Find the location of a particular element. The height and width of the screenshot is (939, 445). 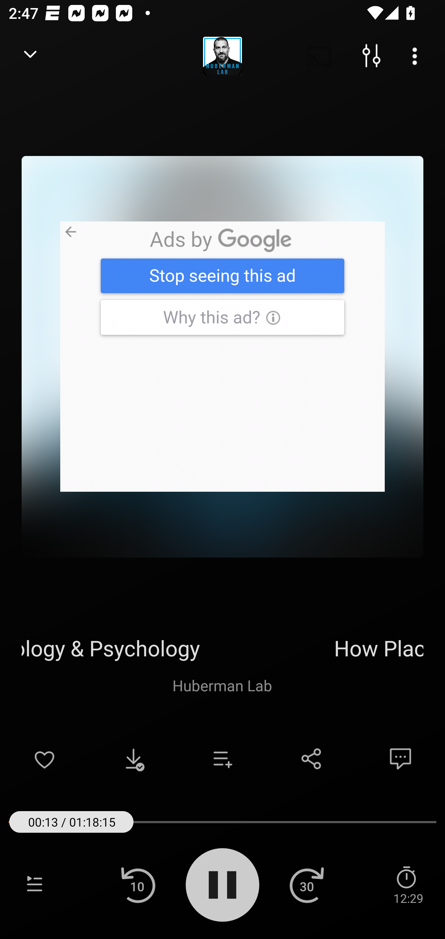

Cast. Disconnected is located at coordinates (320, 56).